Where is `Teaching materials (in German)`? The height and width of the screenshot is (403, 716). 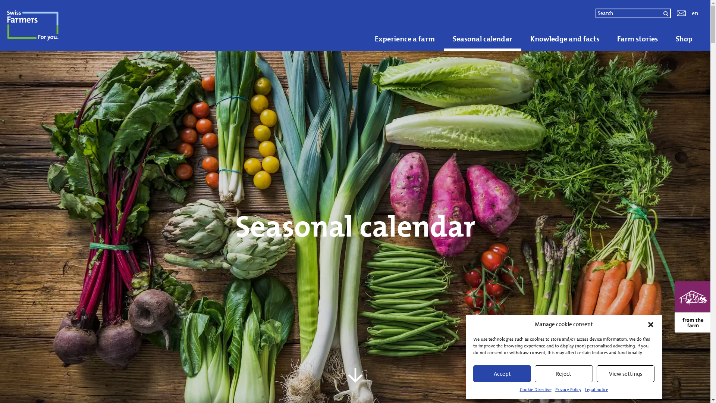
Teaching materials (in German) is located at coordinates (515, 23).